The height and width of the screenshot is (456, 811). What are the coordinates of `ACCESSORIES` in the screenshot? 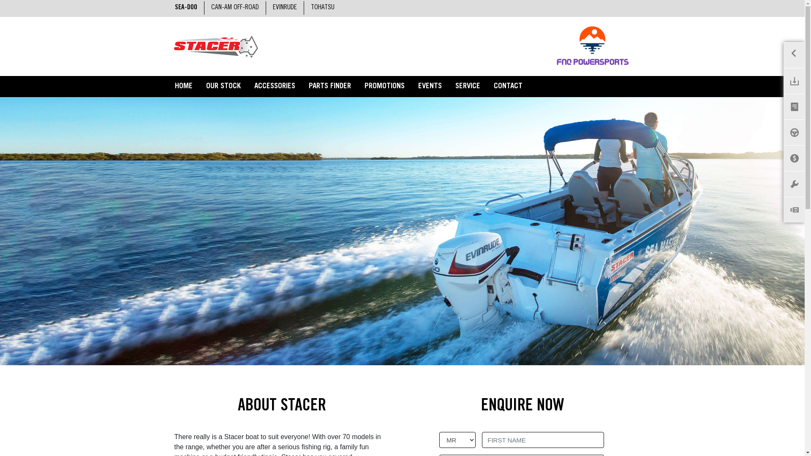 It's located at (275, 87).